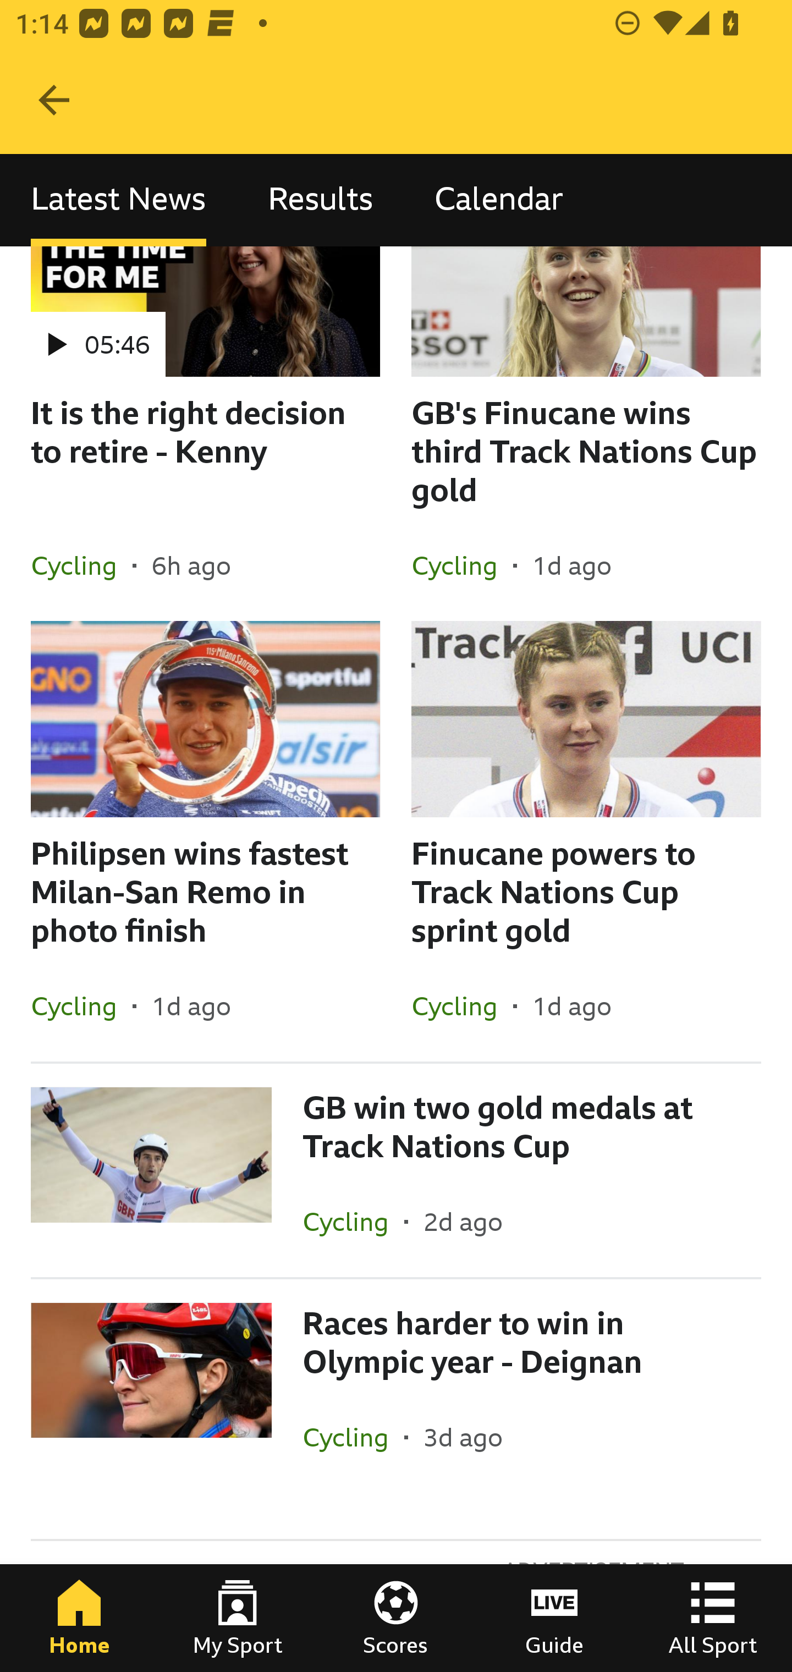 This screenshot has height=1672, width=792. What do you see at coordinates (499, 199) in the screenshot?
I see `Calendar` at bounding box center [499, 199].